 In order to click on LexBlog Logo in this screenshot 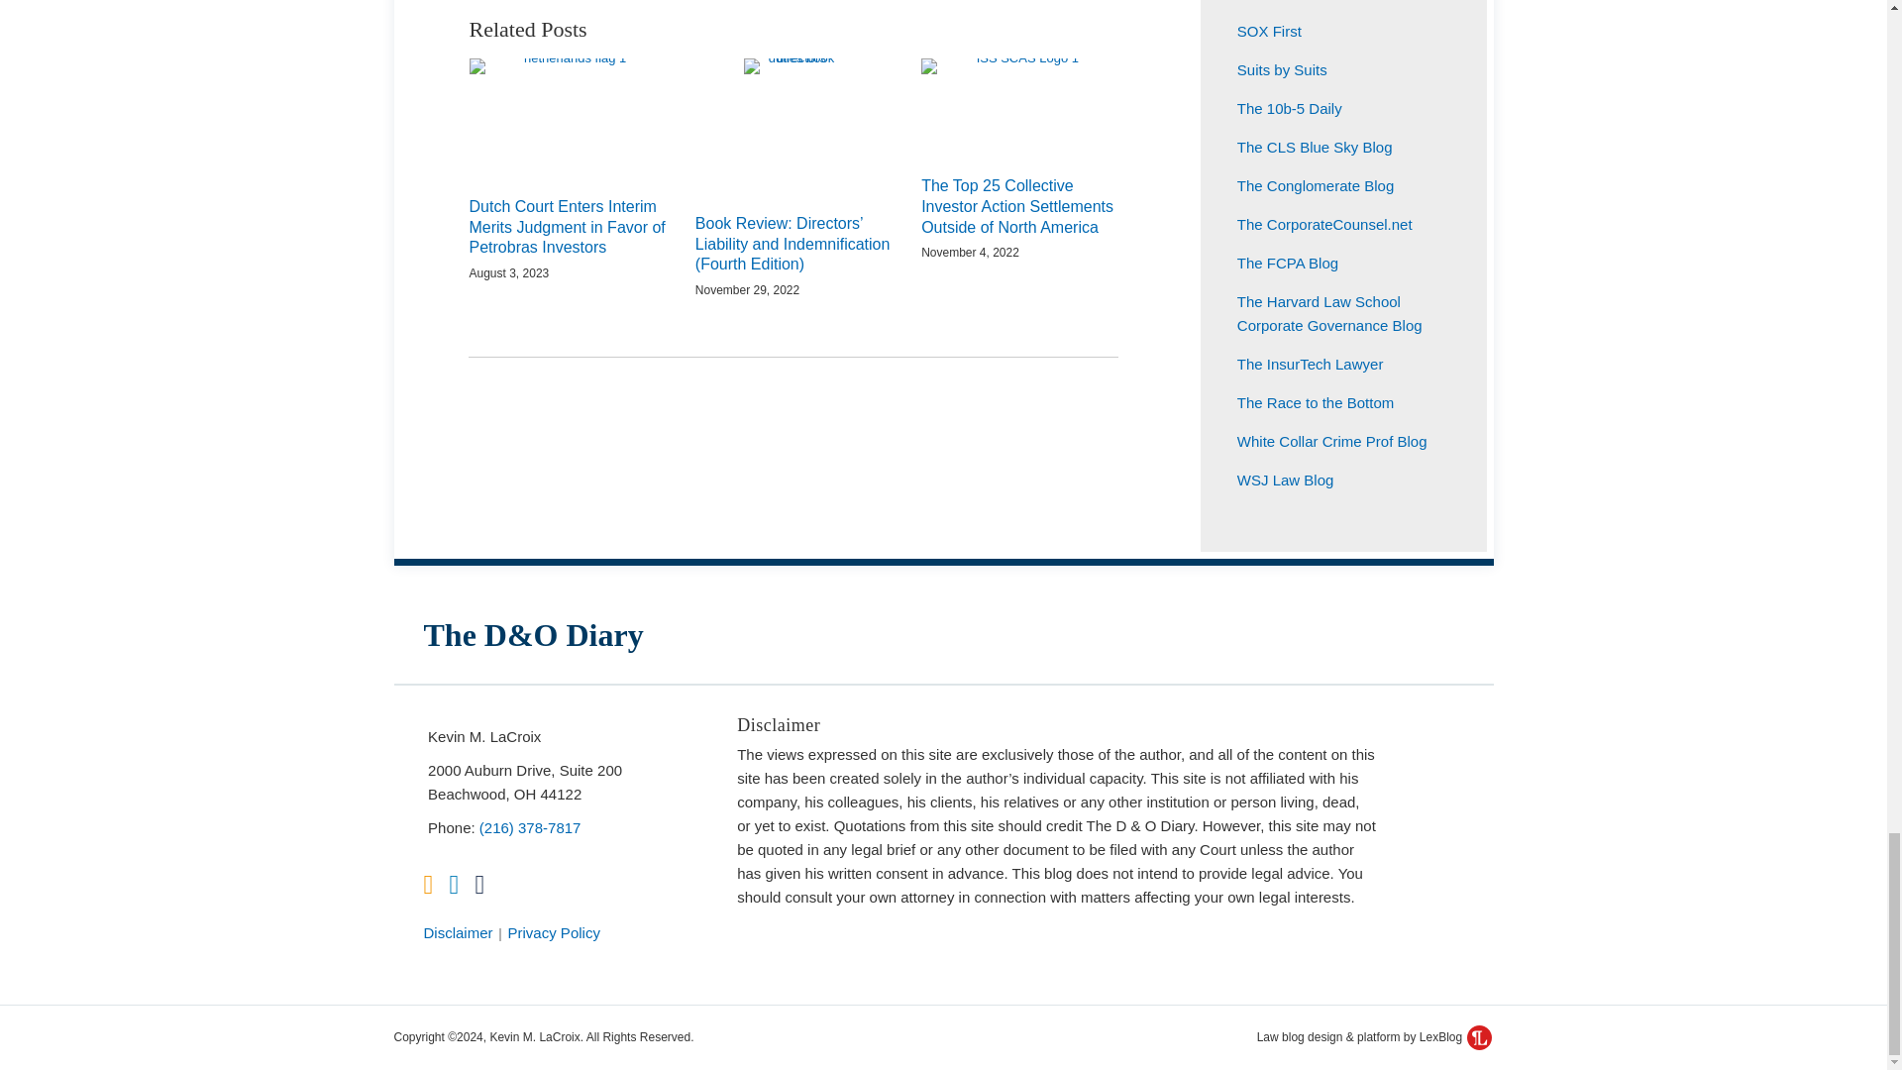, I will do `click(1478, 1036)`.